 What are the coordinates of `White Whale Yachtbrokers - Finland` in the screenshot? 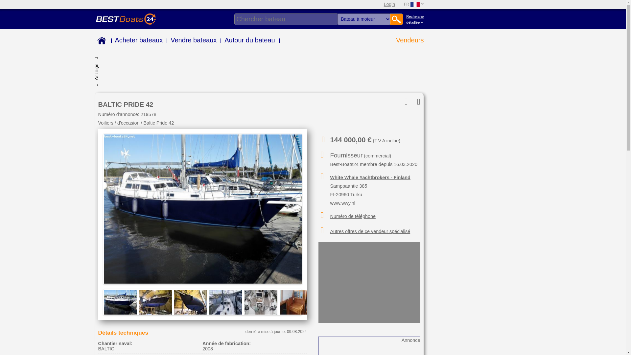 It's located at (370, 177).